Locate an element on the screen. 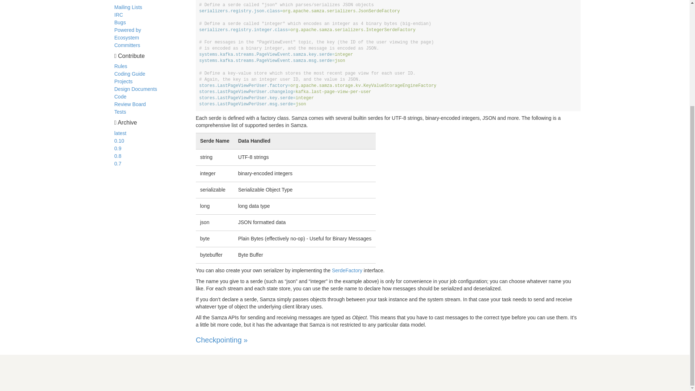 This screenshot has height=391, width=695. SerdeFactory is located at coordinates (347, 270).